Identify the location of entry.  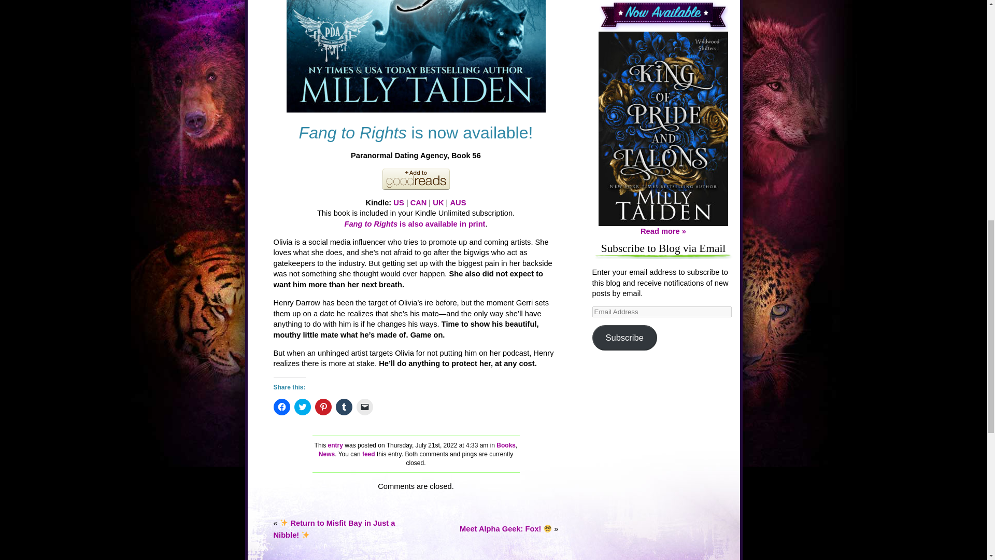
(336, 445).